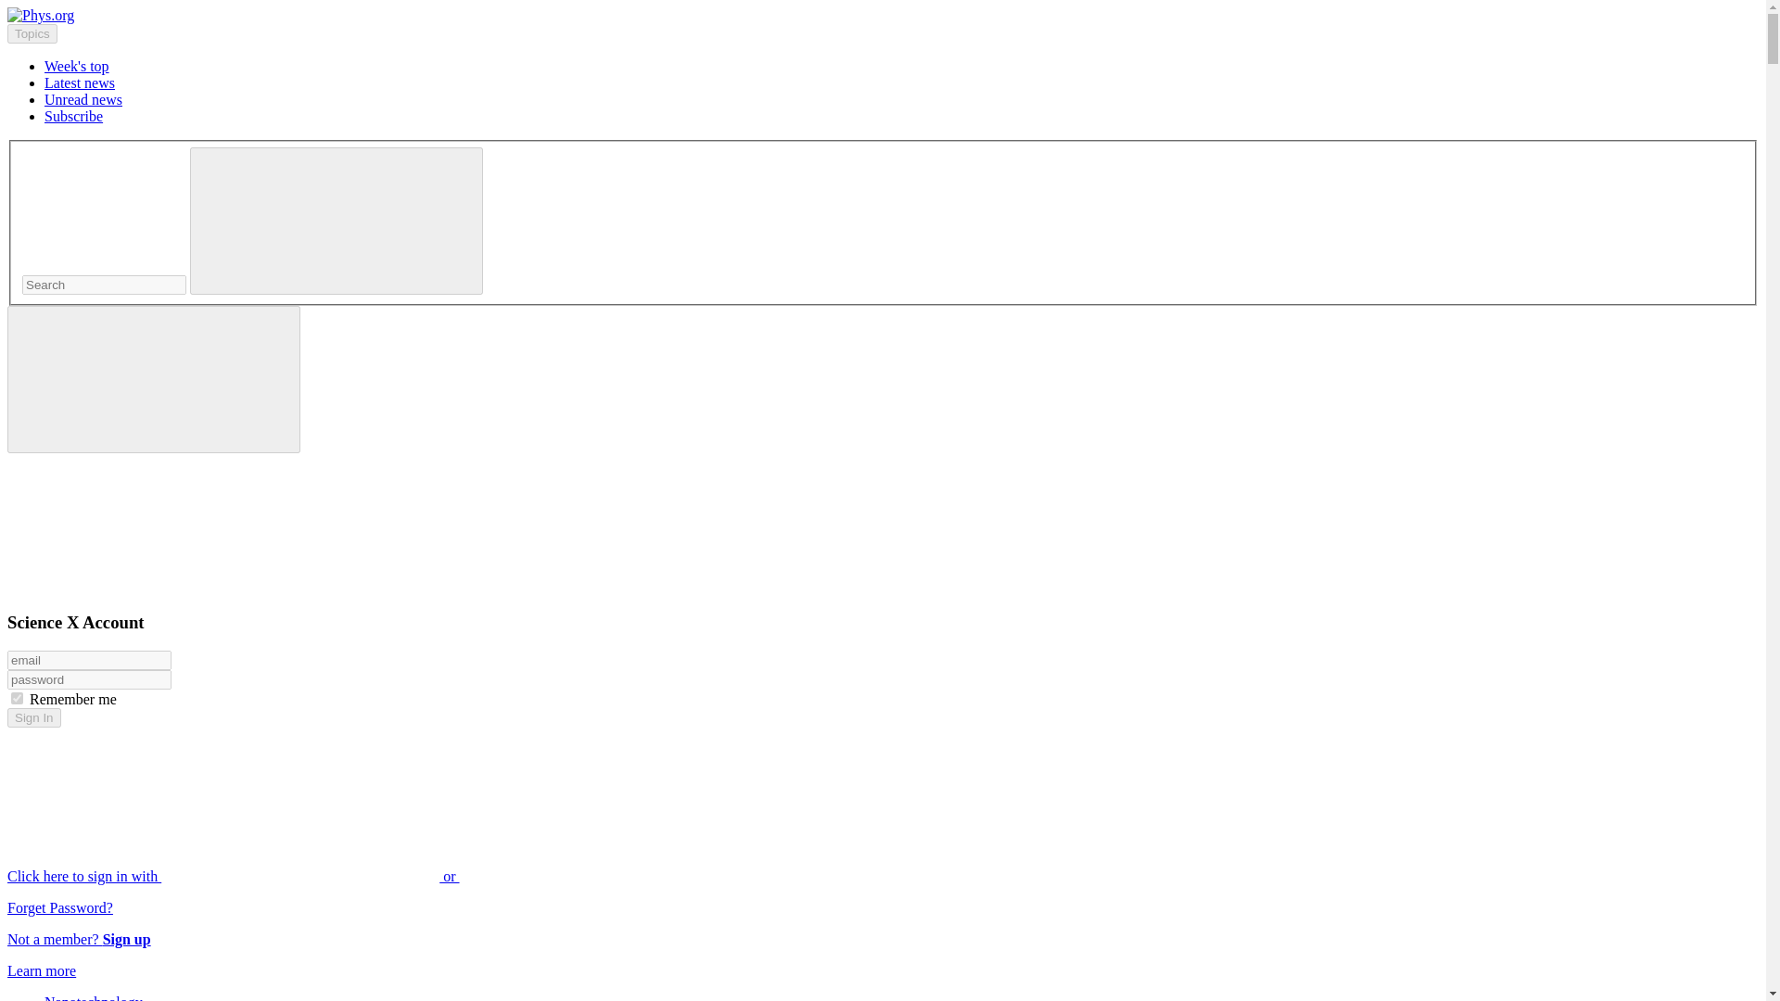 The height and width of the screenshot is (1001, 1780). What do you see at coordinates (76, 65) in the screenshot?
I see `Week's top` at bounding box center [76, 65].